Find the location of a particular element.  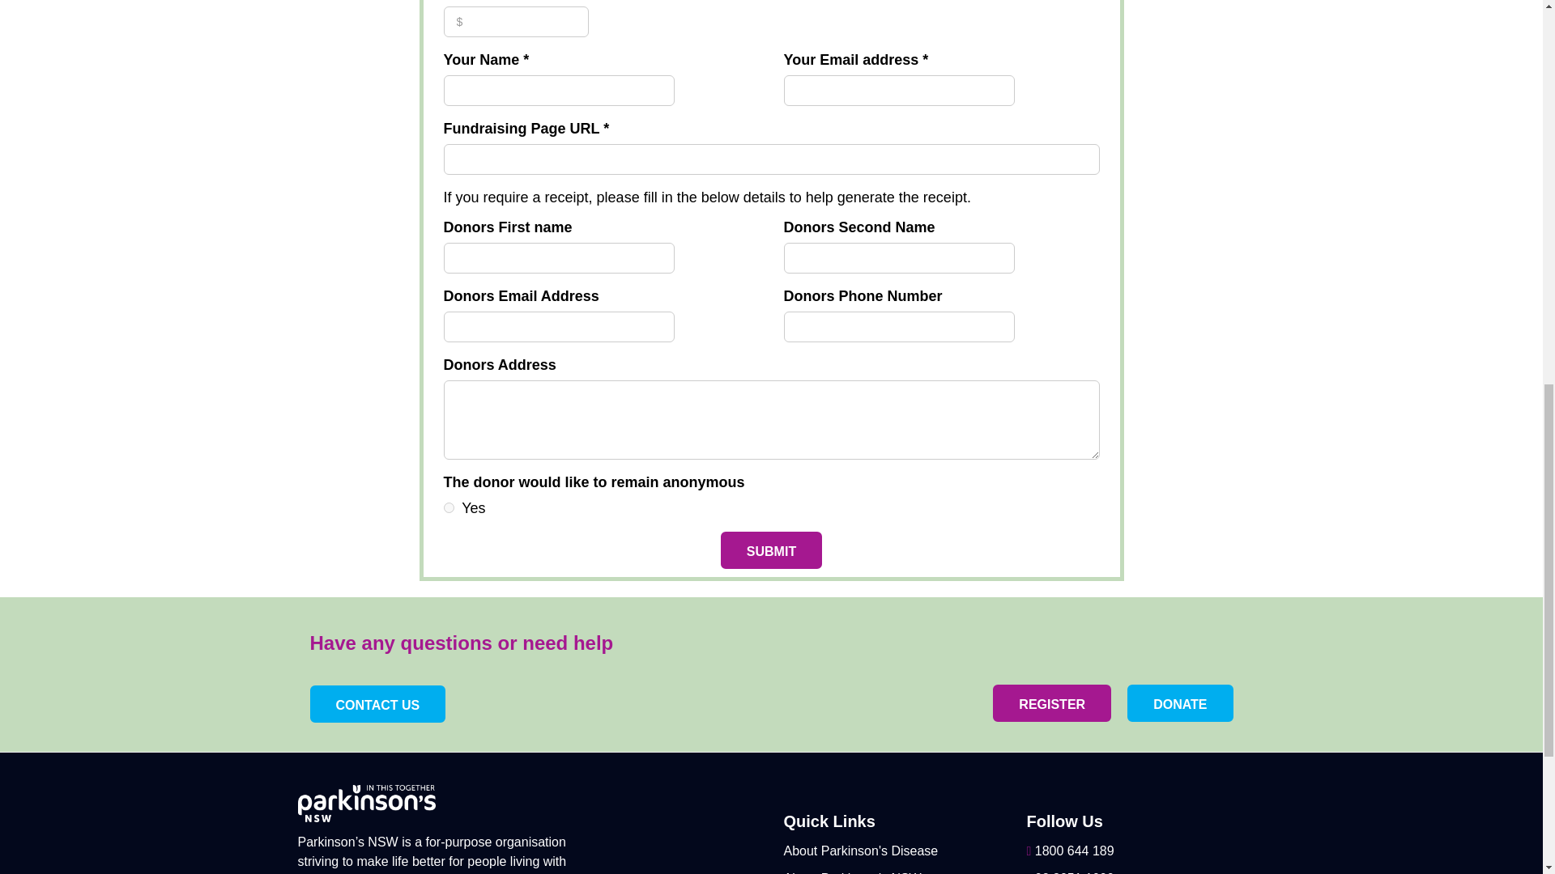

Yes is located at coordinates (449, 507).